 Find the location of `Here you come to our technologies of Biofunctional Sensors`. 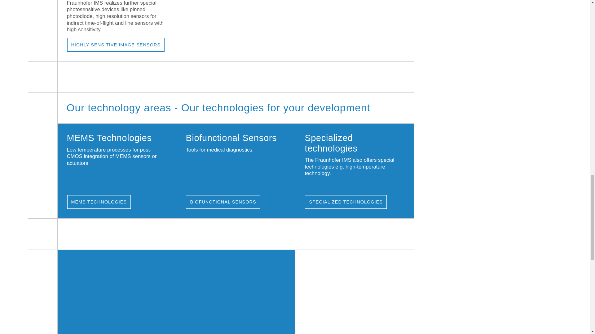

Here you come to our technologies of Biofunctional Sensors is located at coordinates (223, 202).